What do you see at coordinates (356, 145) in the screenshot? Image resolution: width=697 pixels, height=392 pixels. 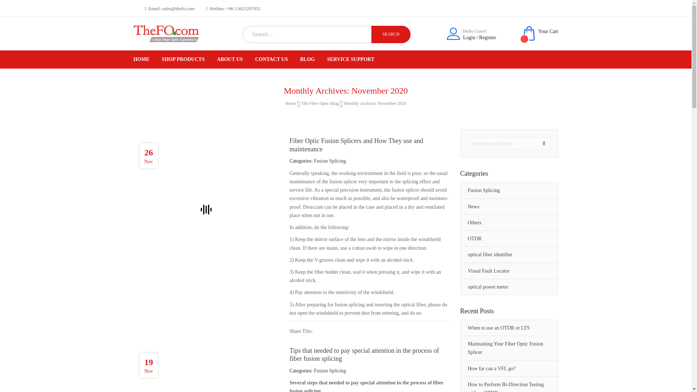 I see `Fiber Optic Fusion Splicers and How They use and maintenance` at bounding box center [356, 145].